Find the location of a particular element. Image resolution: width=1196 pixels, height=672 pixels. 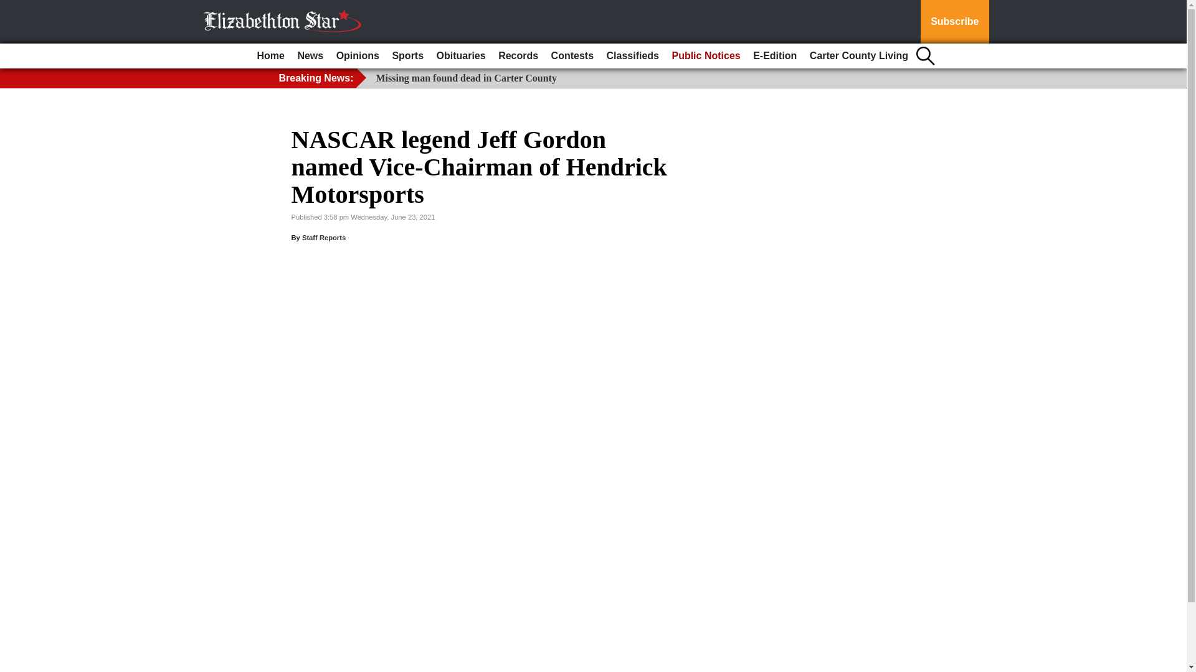

Public Notices is located at coordinates (705, 56).